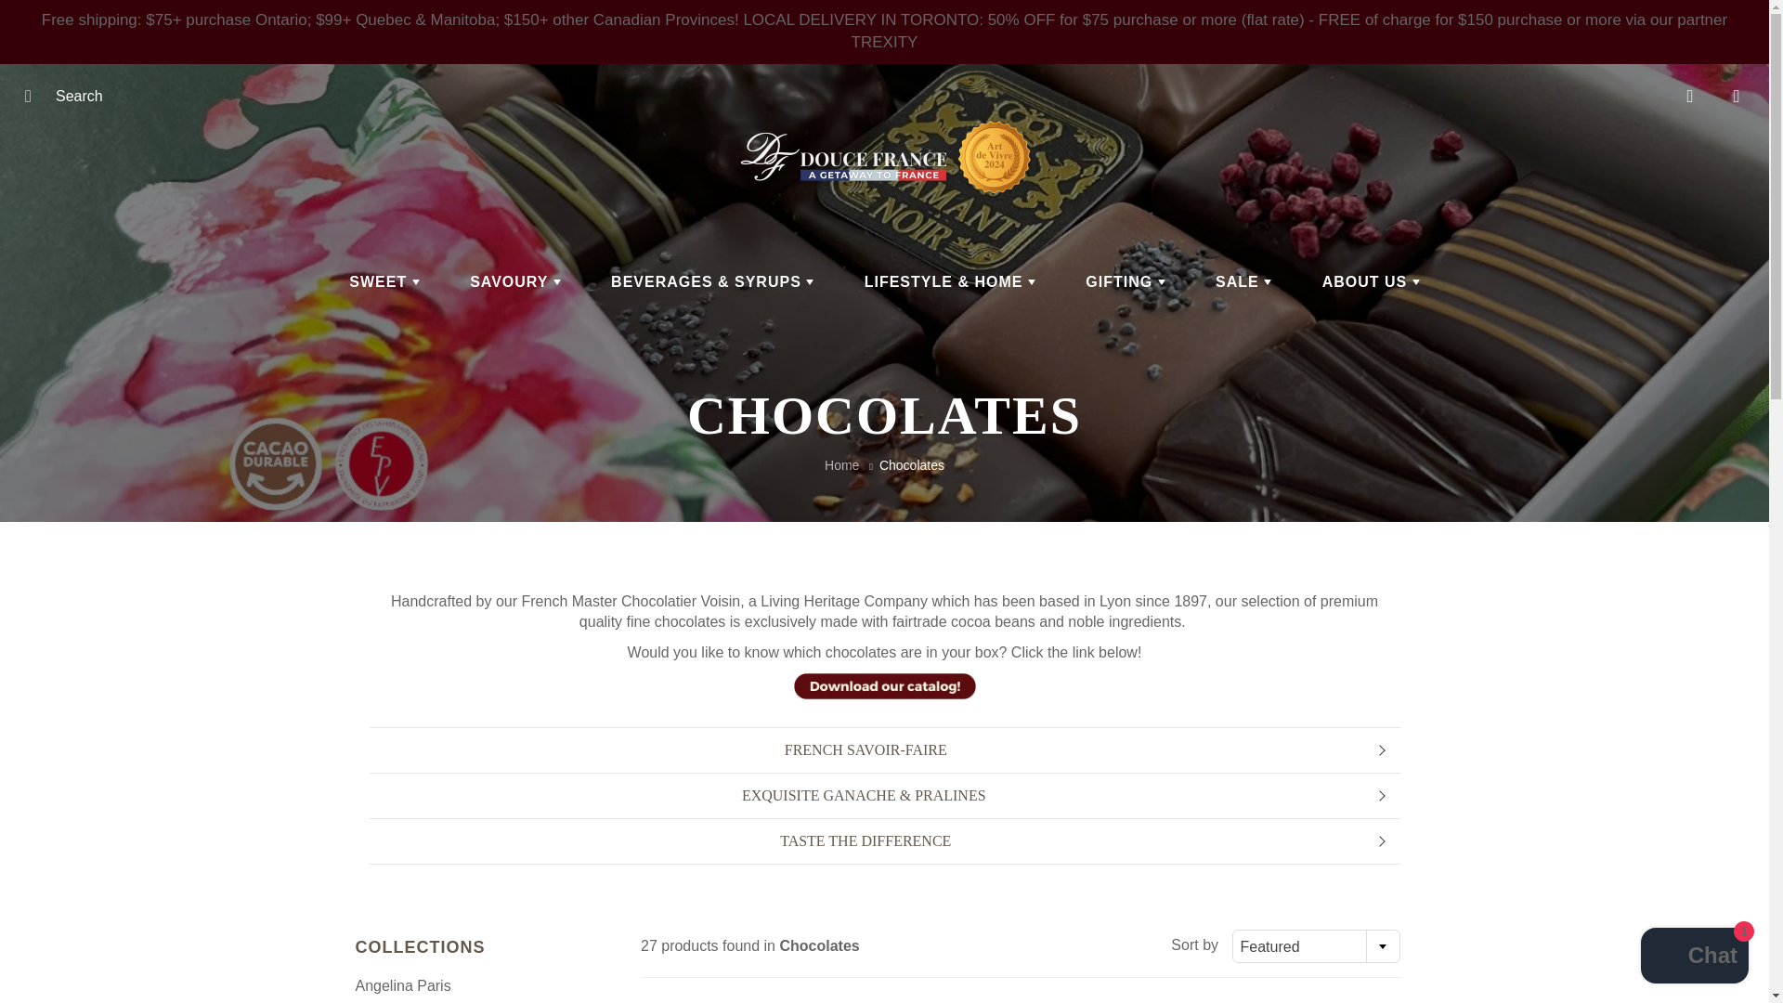  Describe the element at coordinates (1690, 96) in the screenshot. I see `My account` at that location.